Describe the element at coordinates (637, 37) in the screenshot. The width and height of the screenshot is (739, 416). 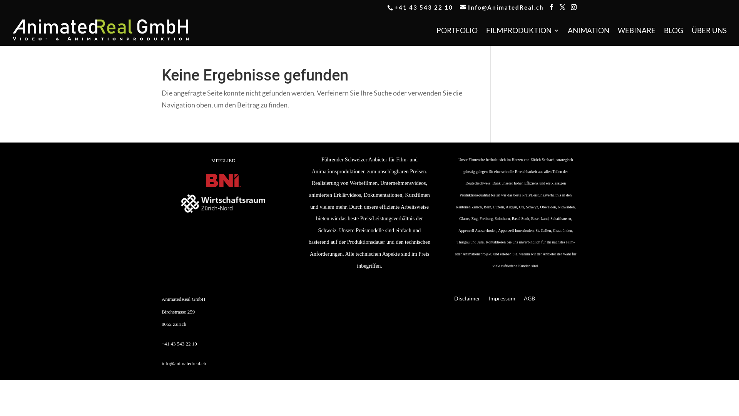
I see `WEBINARE` at that location.